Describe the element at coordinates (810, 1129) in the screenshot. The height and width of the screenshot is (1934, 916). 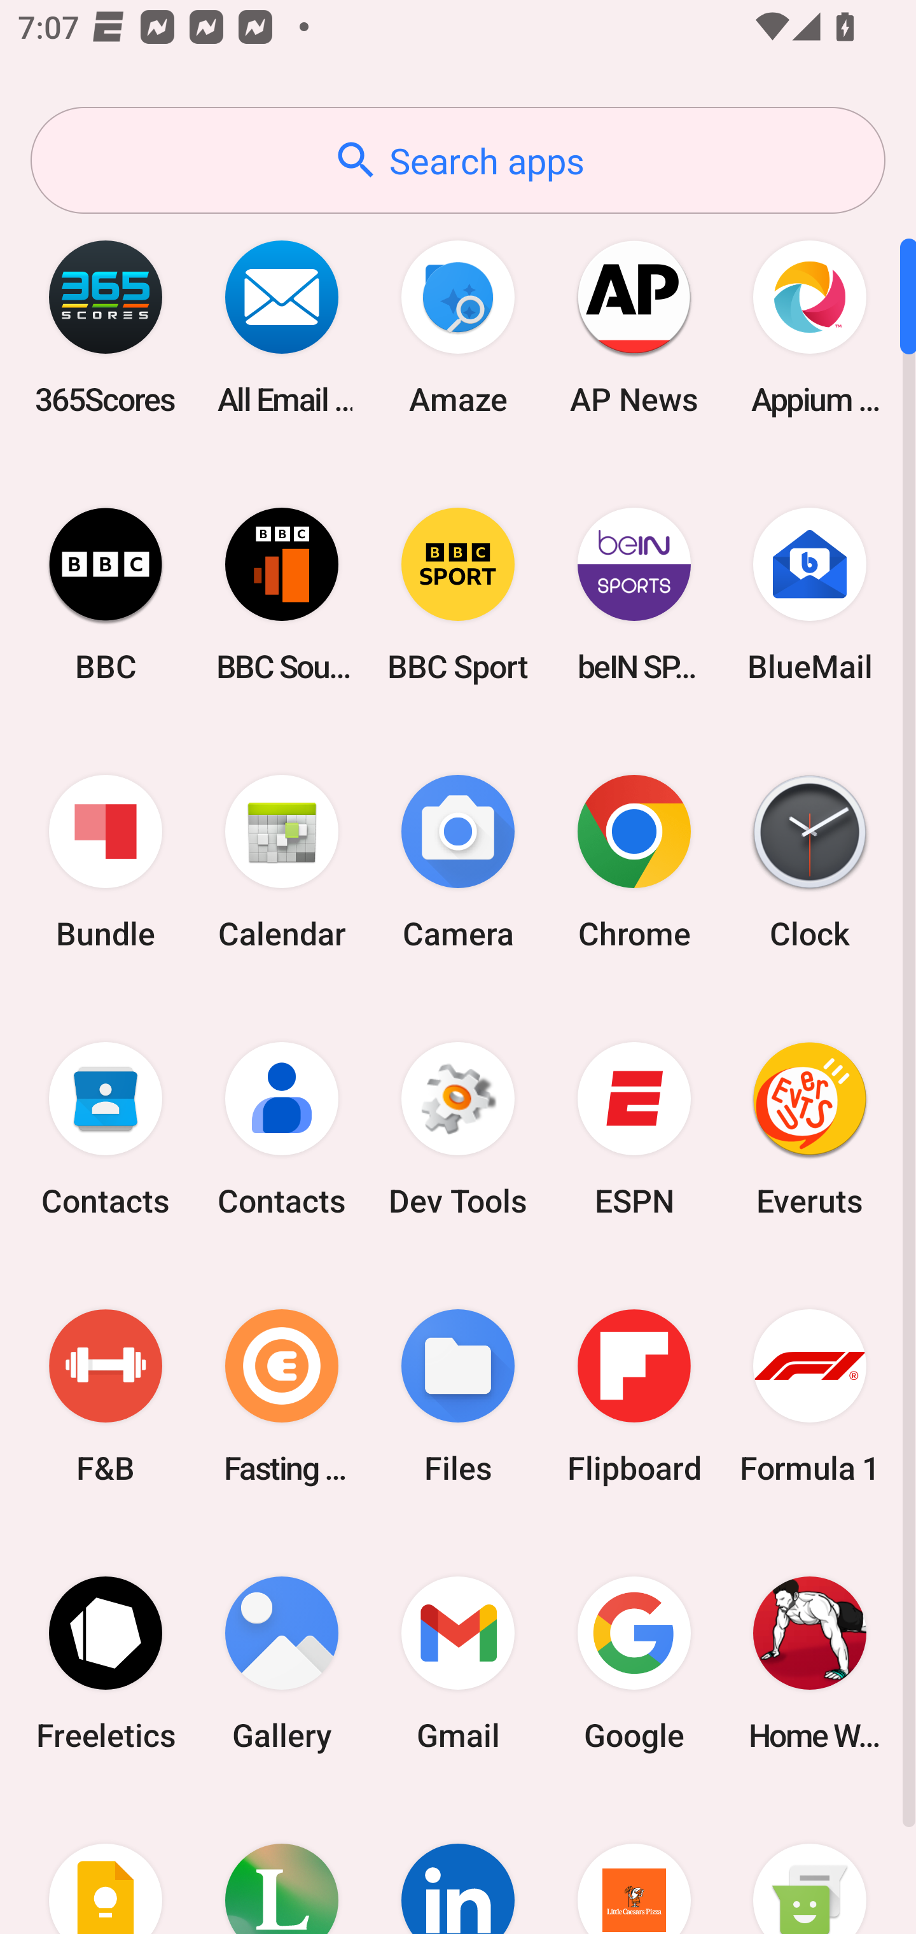
I see `Everuts` at that location.